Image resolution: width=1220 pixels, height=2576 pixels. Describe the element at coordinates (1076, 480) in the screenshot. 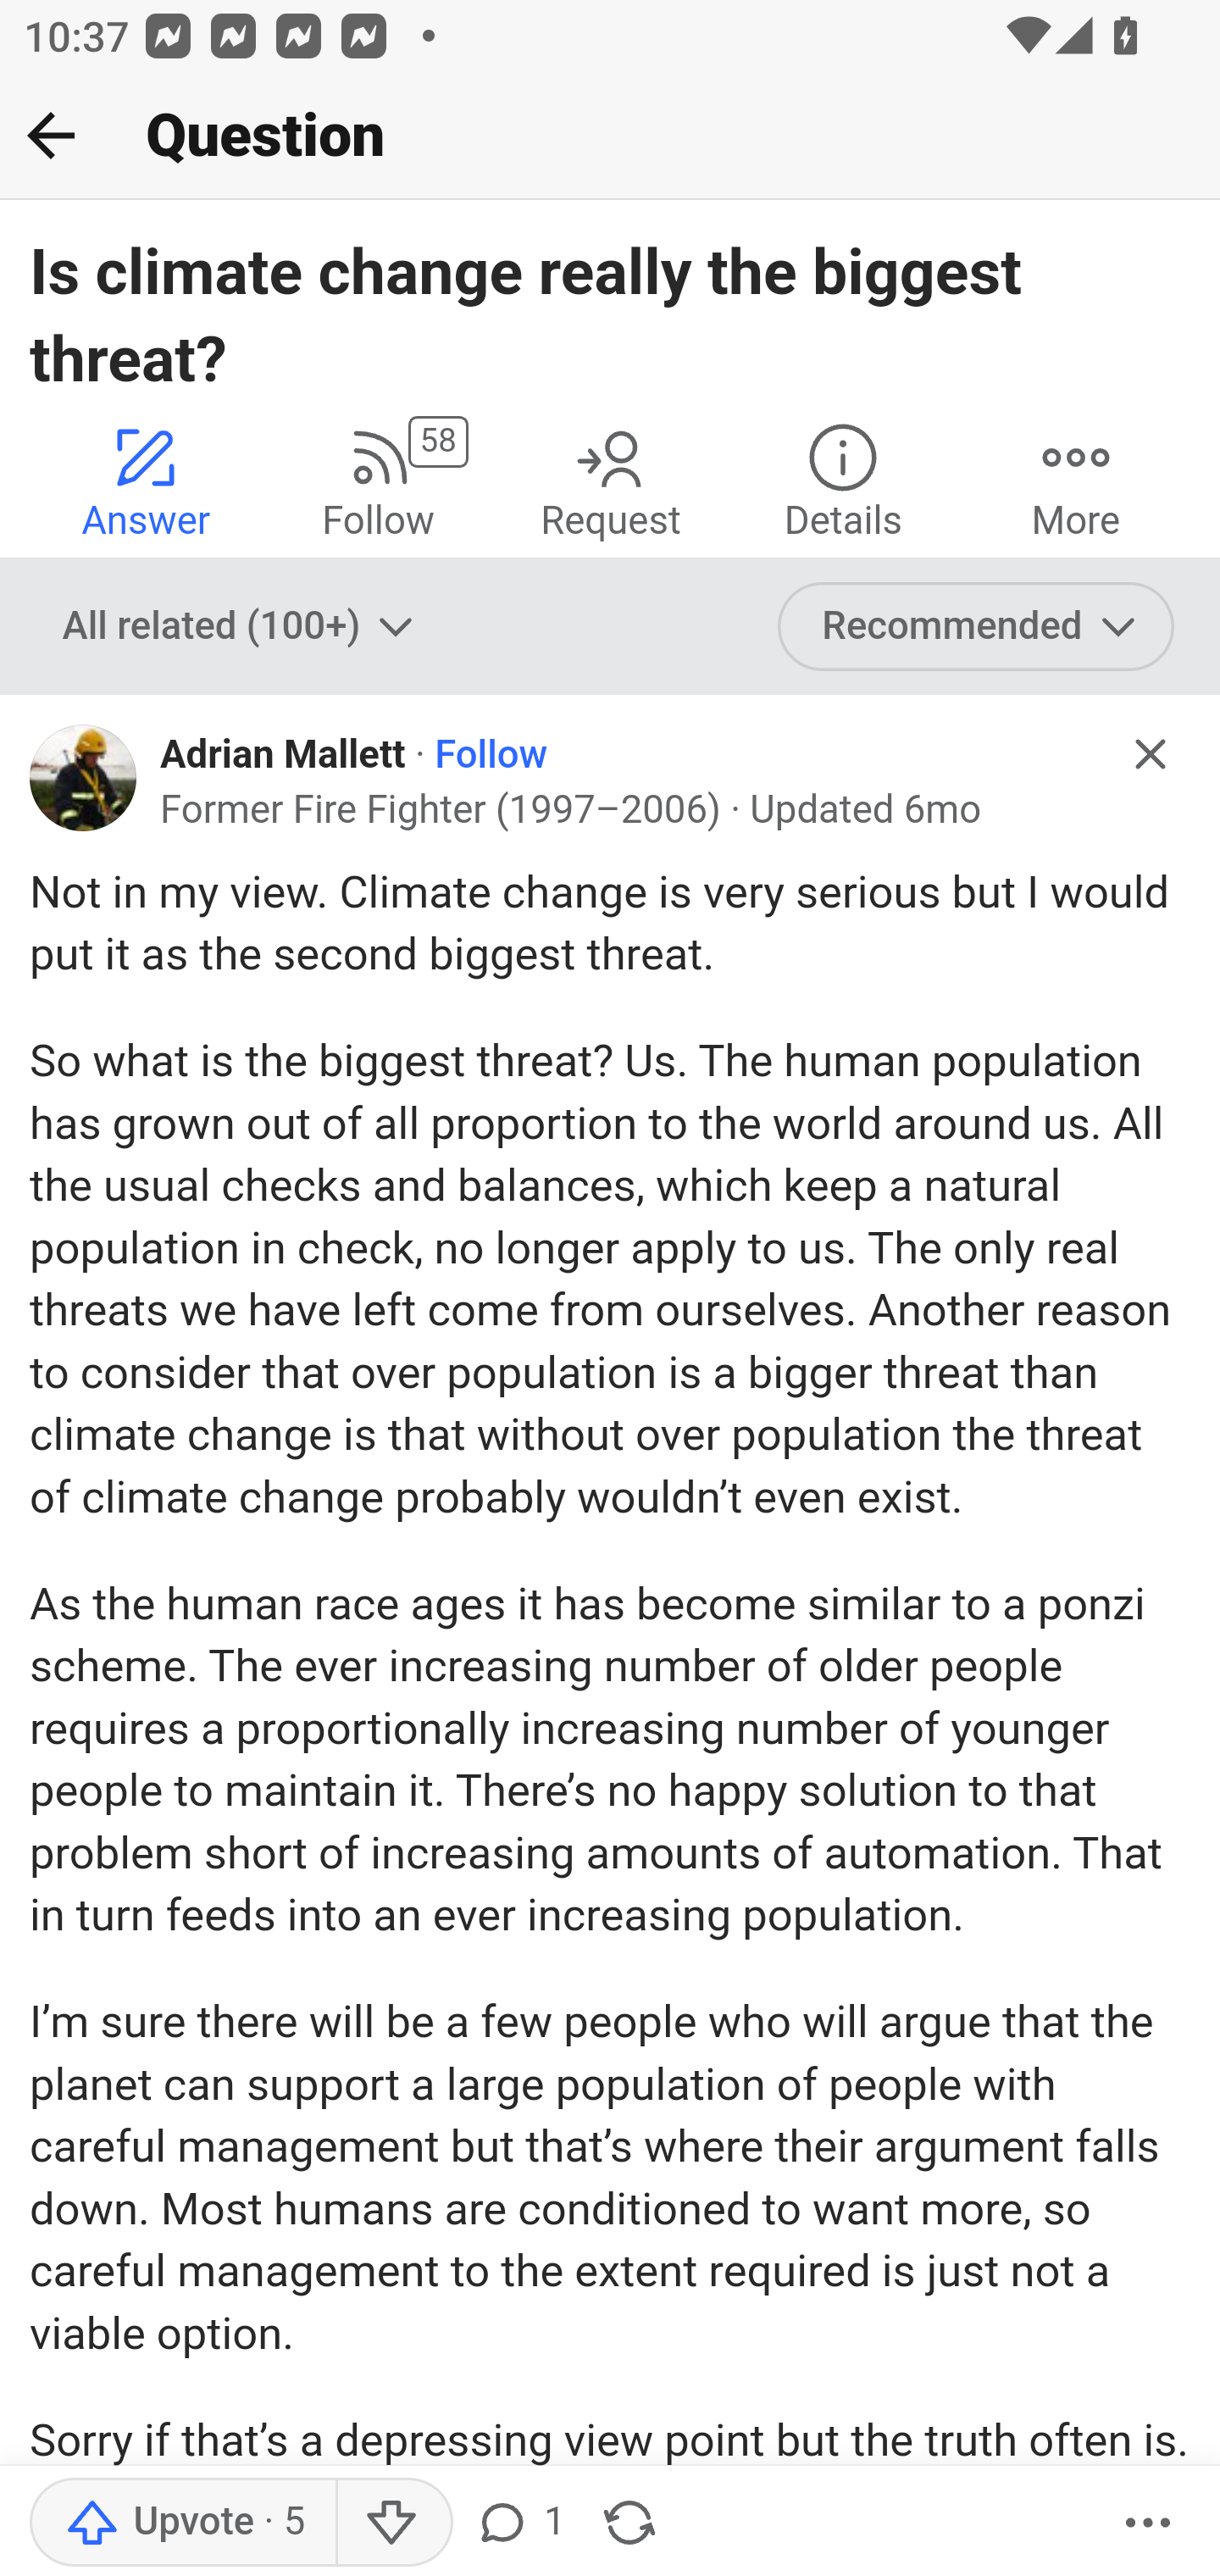

I see `More` at that location.